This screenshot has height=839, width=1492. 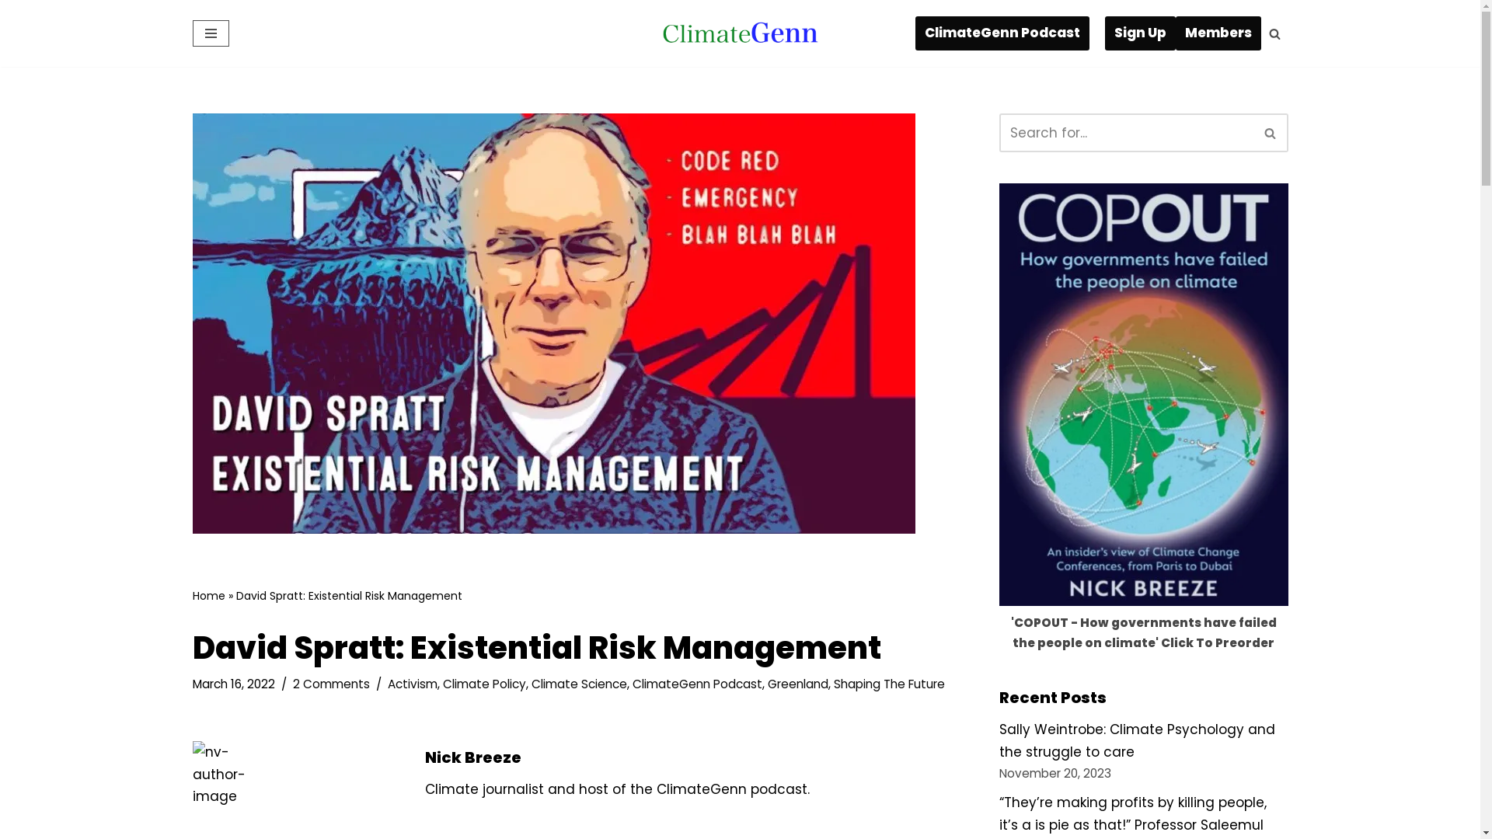 What do you see at coordinates (580, 684) in the screenshot?
I see `Climate Science` at bounding box center [580, 684].